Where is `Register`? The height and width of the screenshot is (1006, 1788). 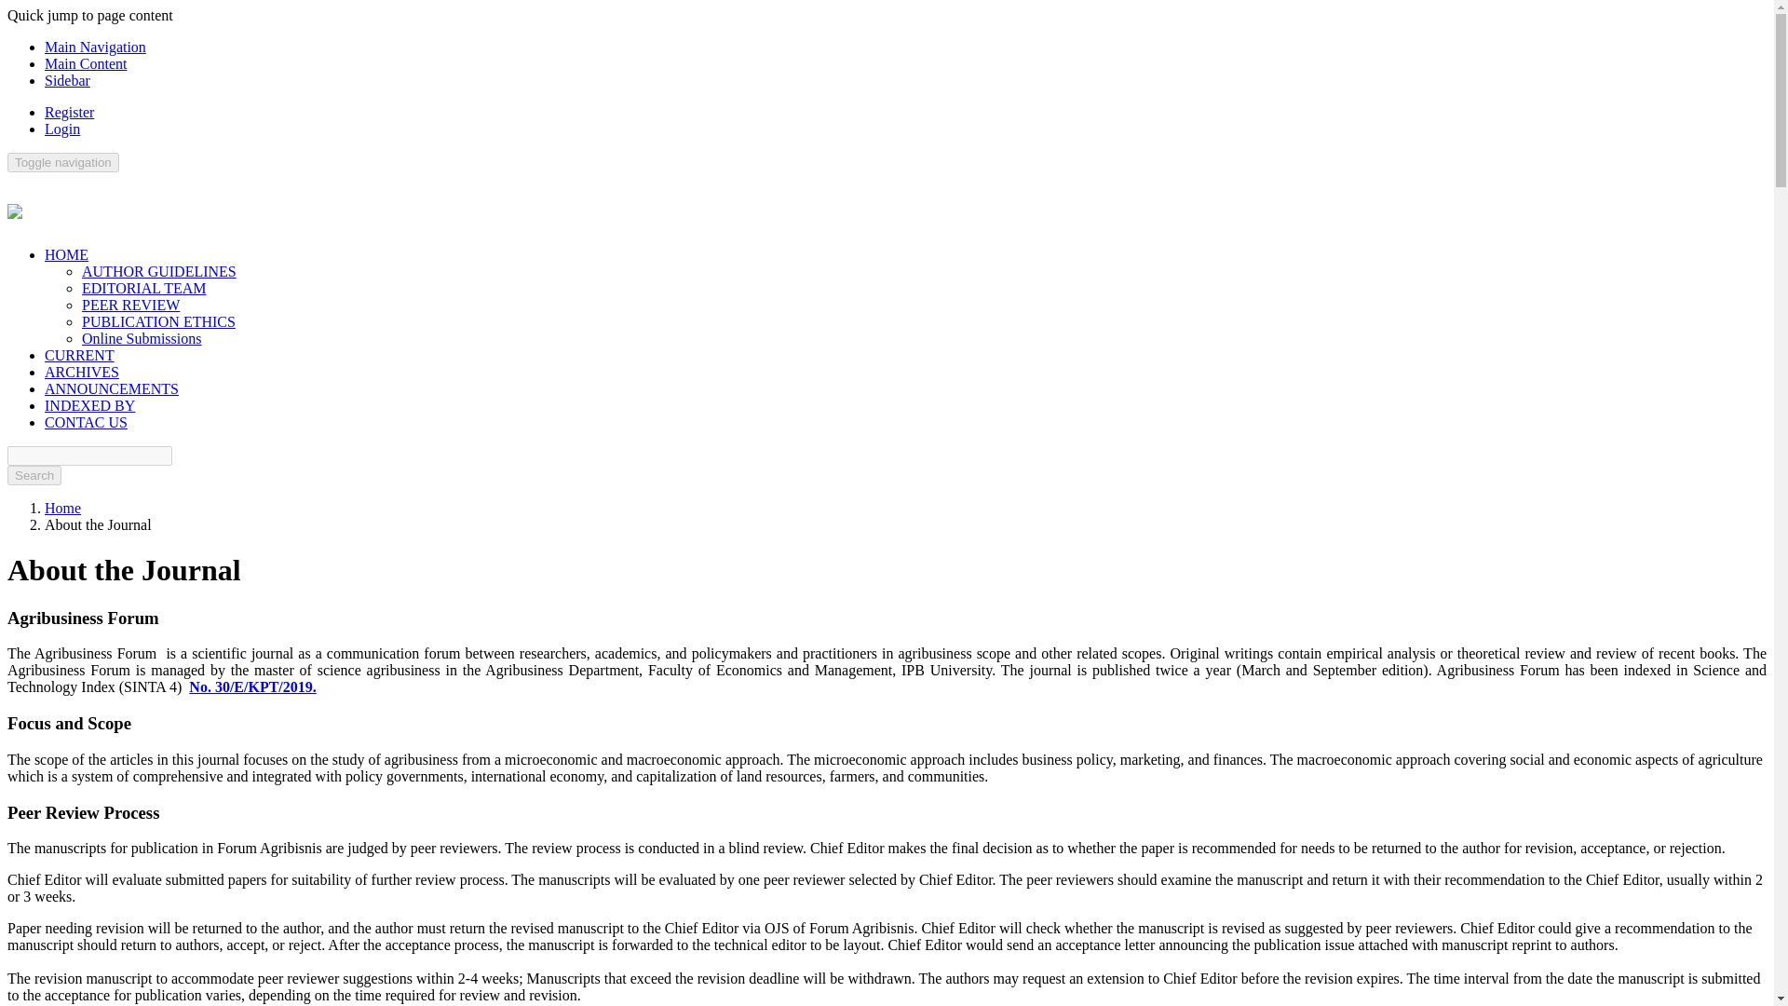
Register is located at coordinates (69, 112).